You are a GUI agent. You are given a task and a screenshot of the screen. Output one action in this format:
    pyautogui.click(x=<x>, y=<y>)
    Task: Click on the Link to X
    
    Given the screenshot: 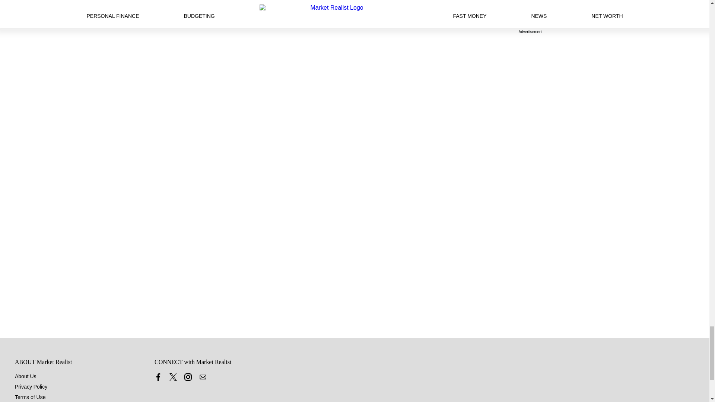 What is the action you would take?
    pyautogui.click(x=173, y=377)
    